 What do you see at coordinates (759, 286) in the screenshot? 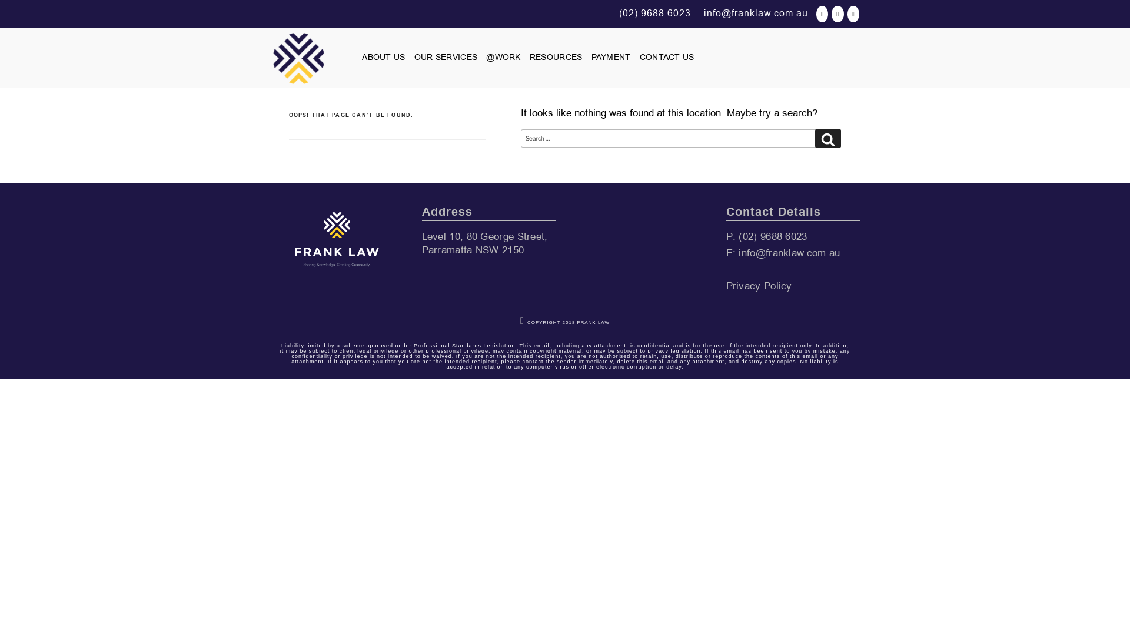
I see `Privacy Policy` at bounding box center [759, 286].